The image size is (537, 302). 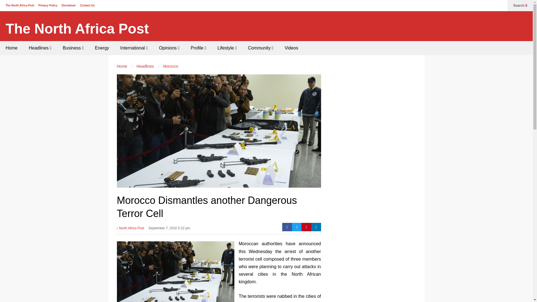 I want to click on Community, so click(x=260, y=48).